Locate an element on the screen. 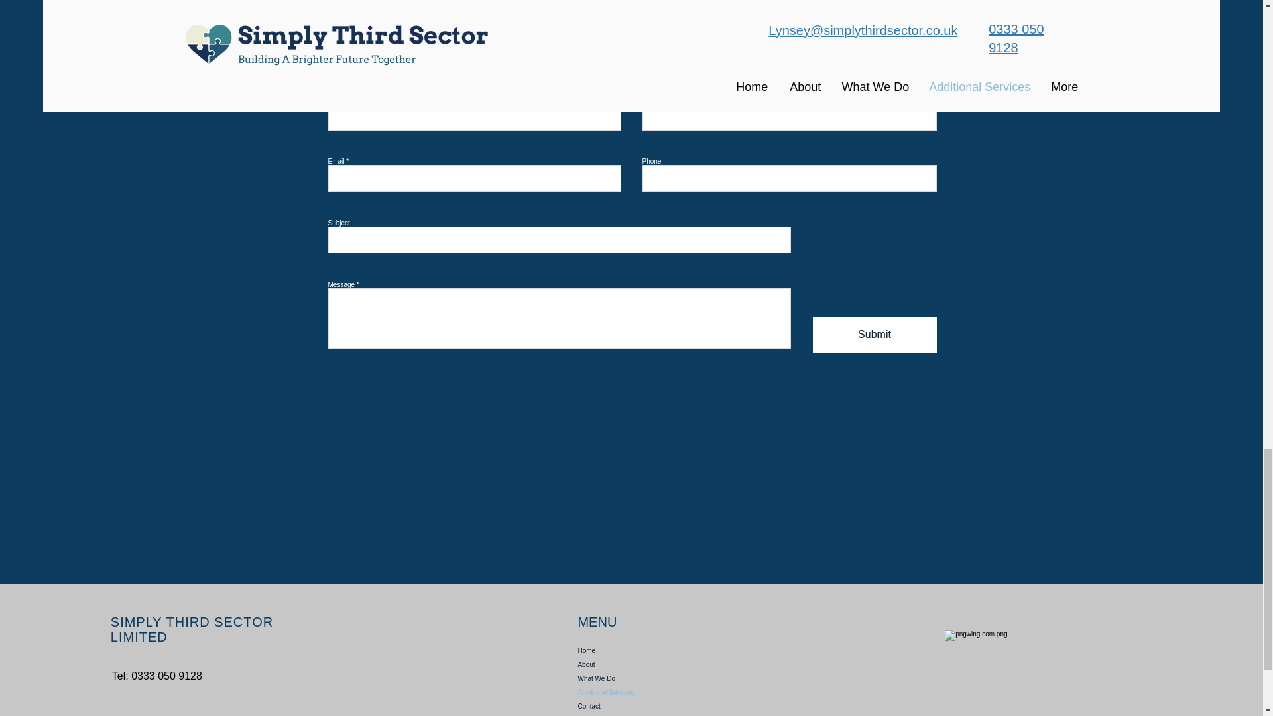 The height and width of the screenshot is (716, 1273). Blog is located at coordinates (639, 715).